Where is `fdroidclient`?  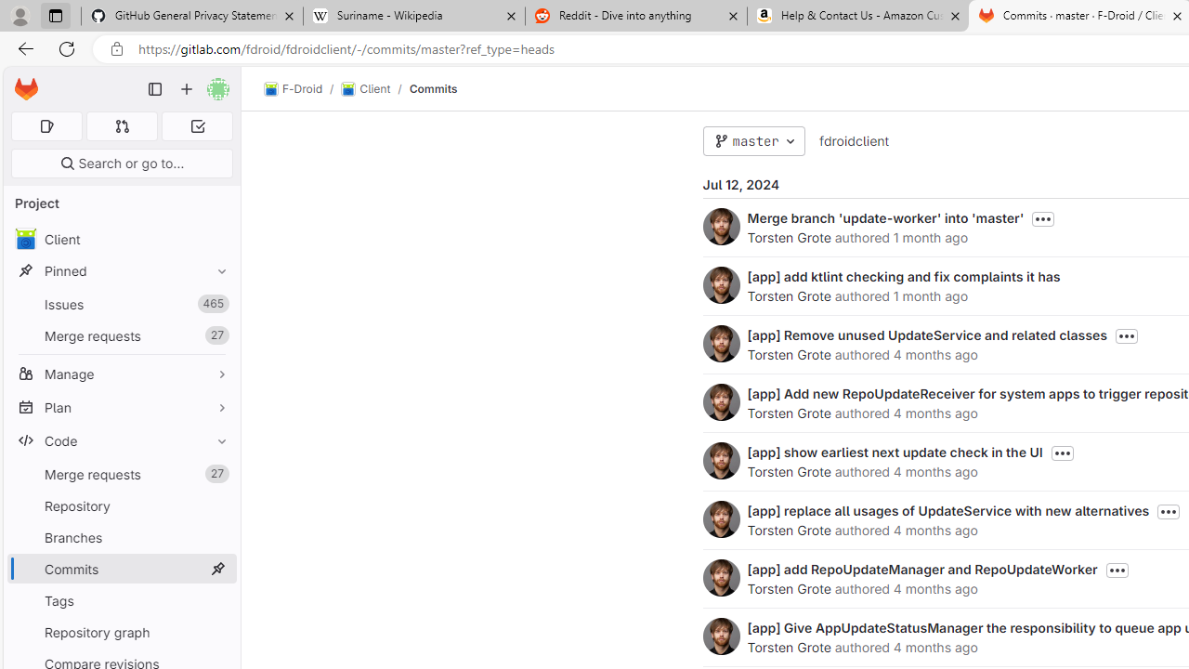 fdroidclient is located at coordinates (853, 140).